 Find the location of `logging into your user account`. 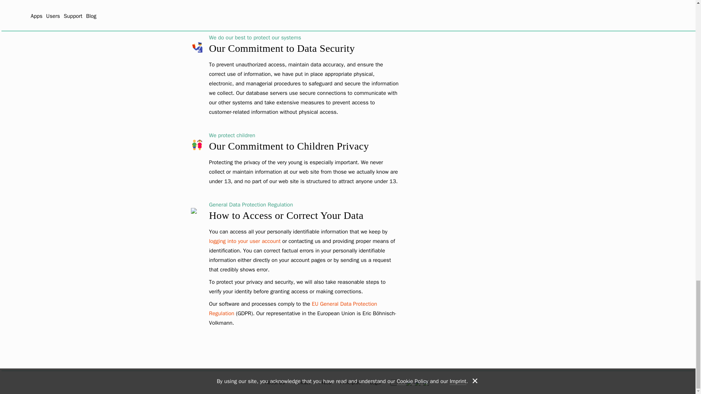

logging into your user account is located at coordinates (245, 241).